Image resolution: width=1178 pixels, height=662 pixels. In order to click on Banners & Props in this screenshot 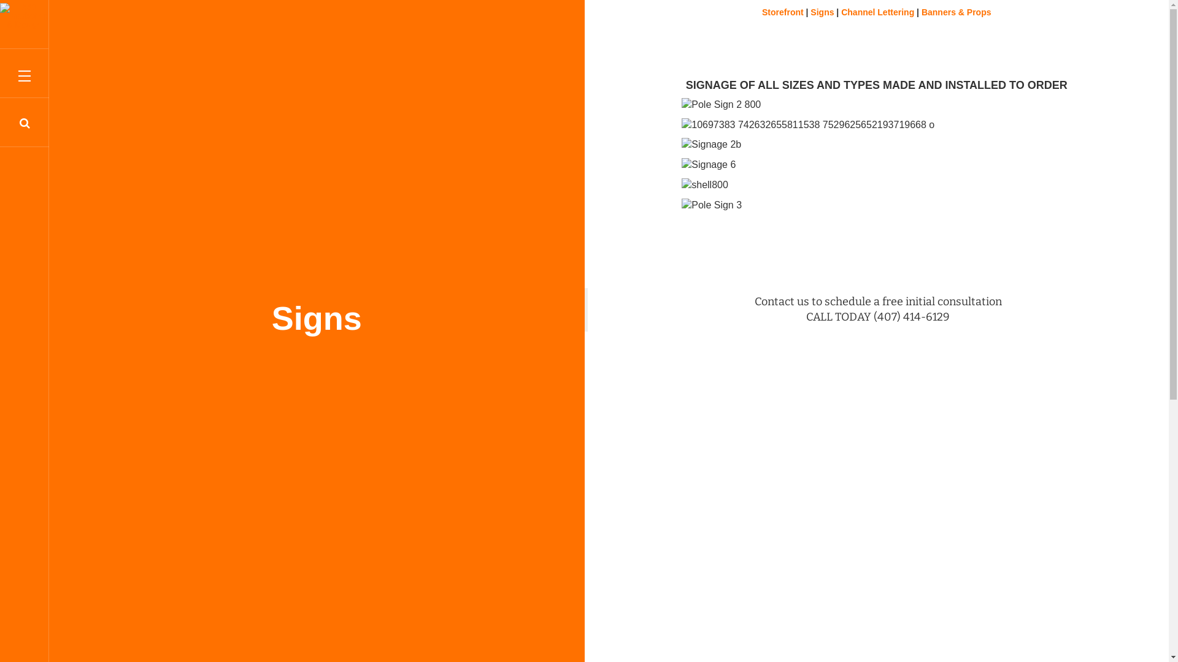, I will do `click(957, 12)`.